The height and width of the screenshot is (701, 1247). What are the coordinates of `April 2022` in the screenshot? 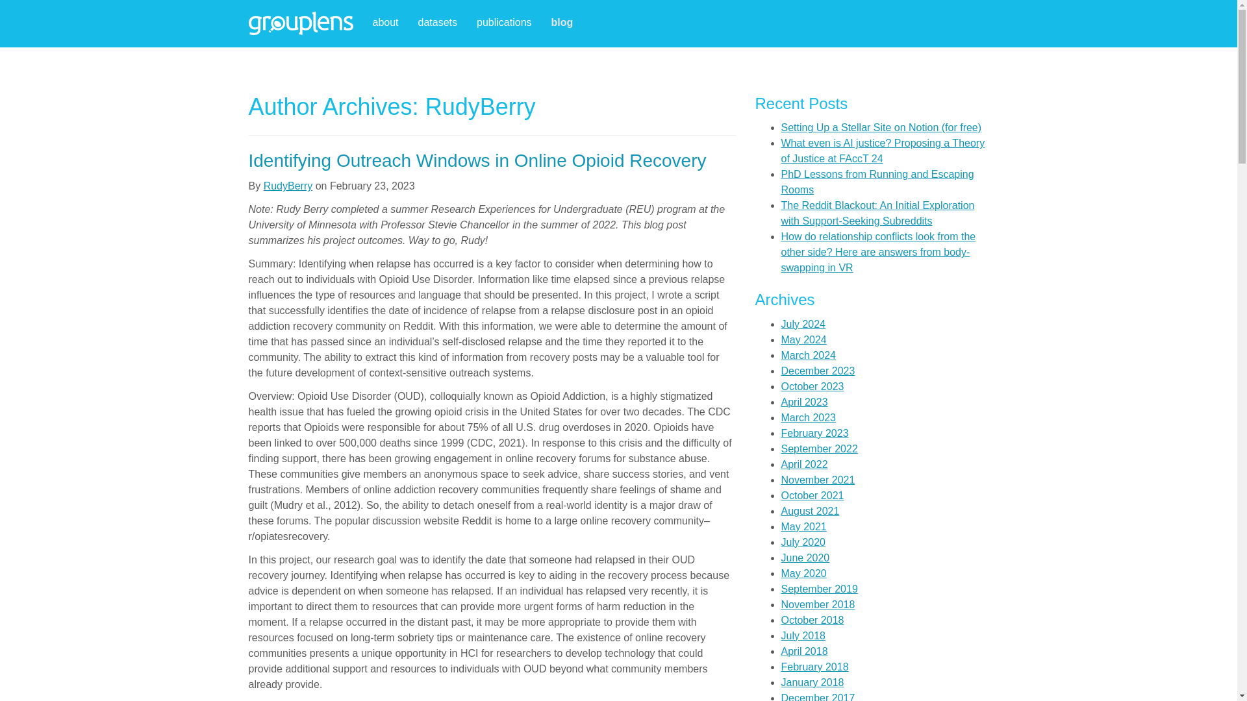 It's located at (804, 464).